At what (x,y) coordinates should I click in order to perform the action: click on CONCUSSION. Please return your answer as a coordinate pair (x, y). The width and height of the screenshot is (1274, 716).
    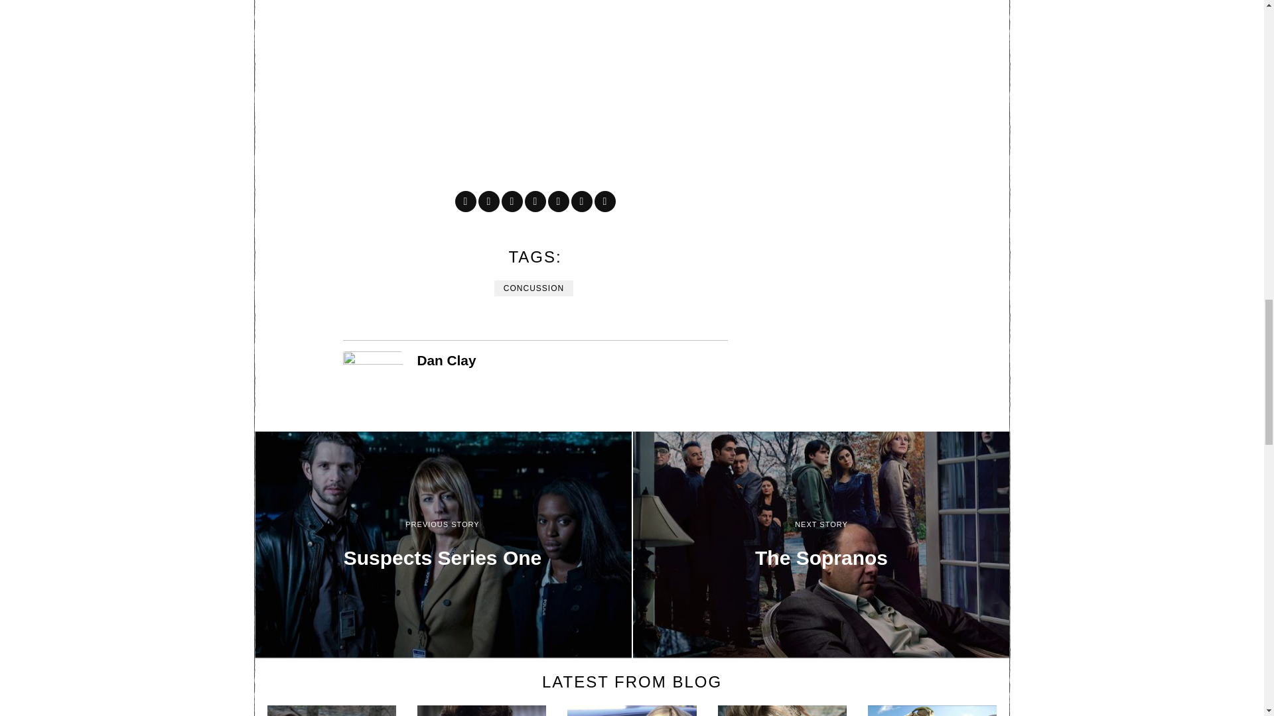
    Looking at the image, I should click on (533, 288).